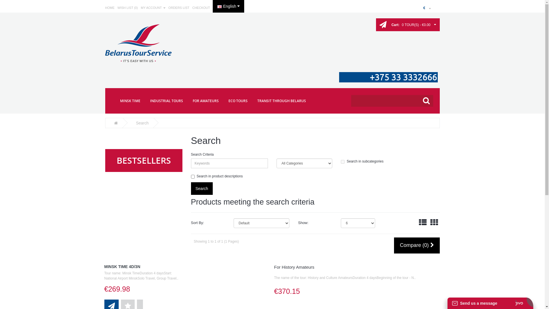 This screenshot has width=549, height=309. What do you see at coordinates (122, 267) in the screenshot?
I see `MINSK TIME 4D/3N` at bounding box center [122, 267].